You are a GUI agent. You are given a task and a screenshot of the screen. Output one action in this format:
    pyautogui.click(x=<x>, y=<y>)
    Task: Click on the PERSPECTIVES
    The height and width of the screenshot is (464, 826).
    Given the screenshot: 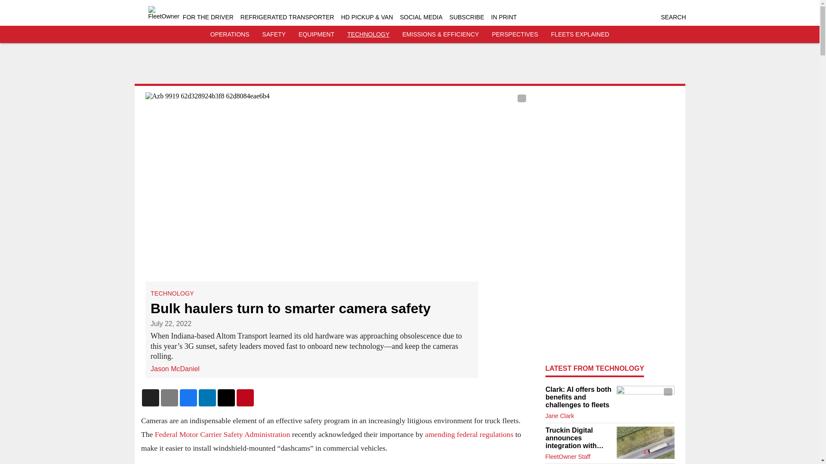 What is the action you would take?
    pyautogui.click(x=515, y=34)
    